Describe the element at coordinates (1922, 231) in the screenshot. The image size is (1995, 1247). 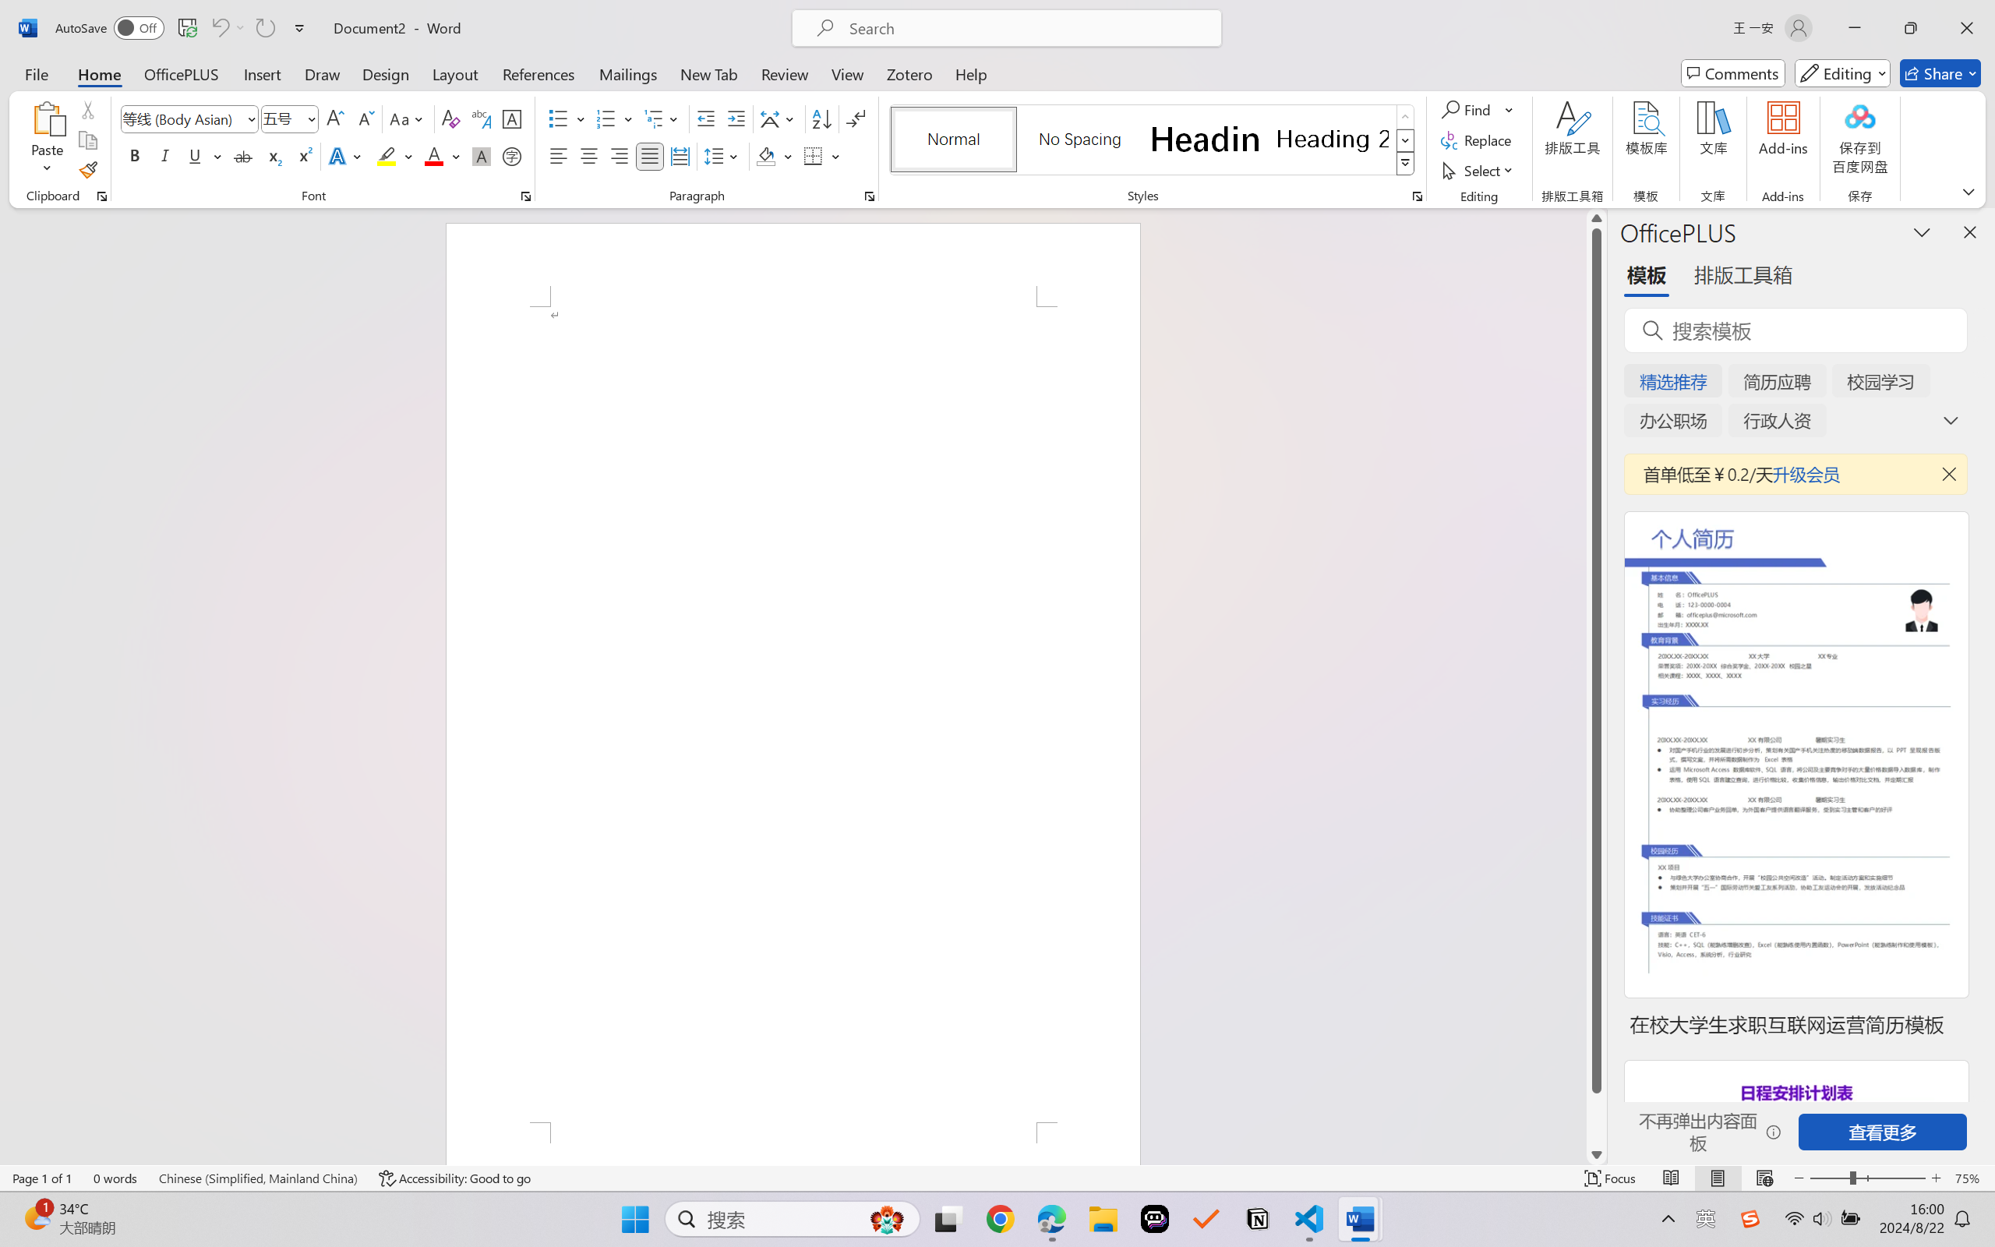
I see `Task Pane Options` at that location.